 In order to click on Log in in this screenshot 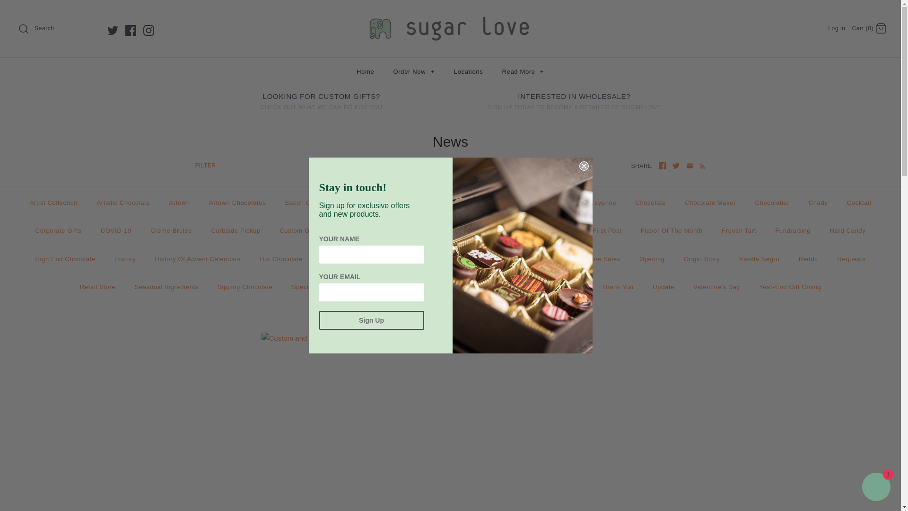, I will do `click(837, 28)`.